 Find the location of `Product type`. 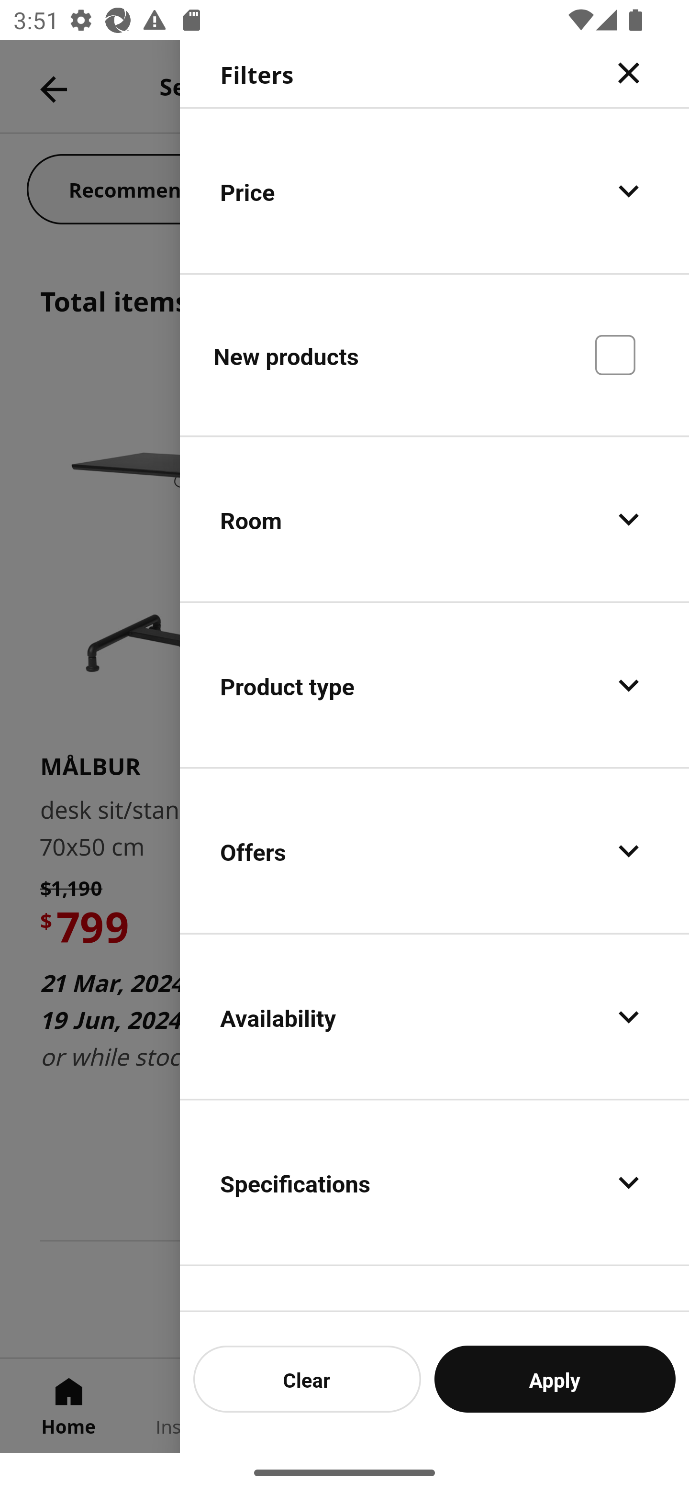

Product type is located at coordinates (434, 685).